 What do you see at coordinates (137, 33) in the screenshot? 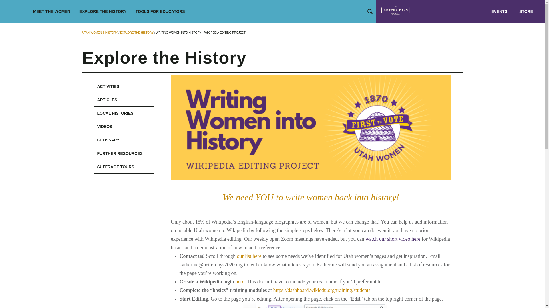
I see `EXPLORE THE HISTORY` at bounding box center [137, 33].